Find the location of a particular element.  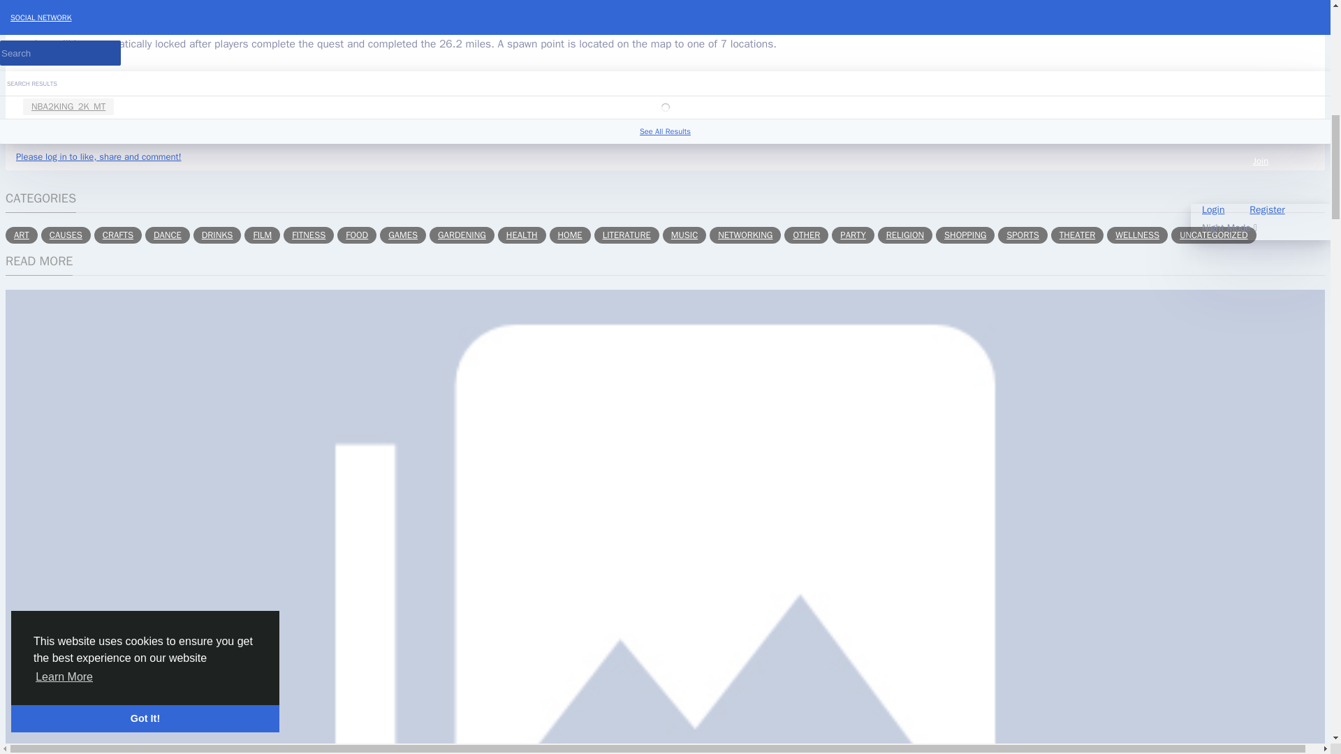

CRAFTS is located at coordinates (117, 235).